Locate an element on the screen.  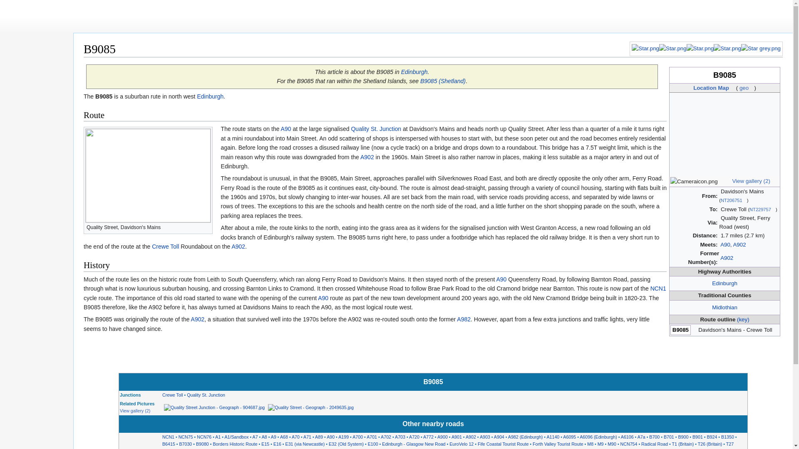
Crewe Toll is located at coordinates (172, 395).